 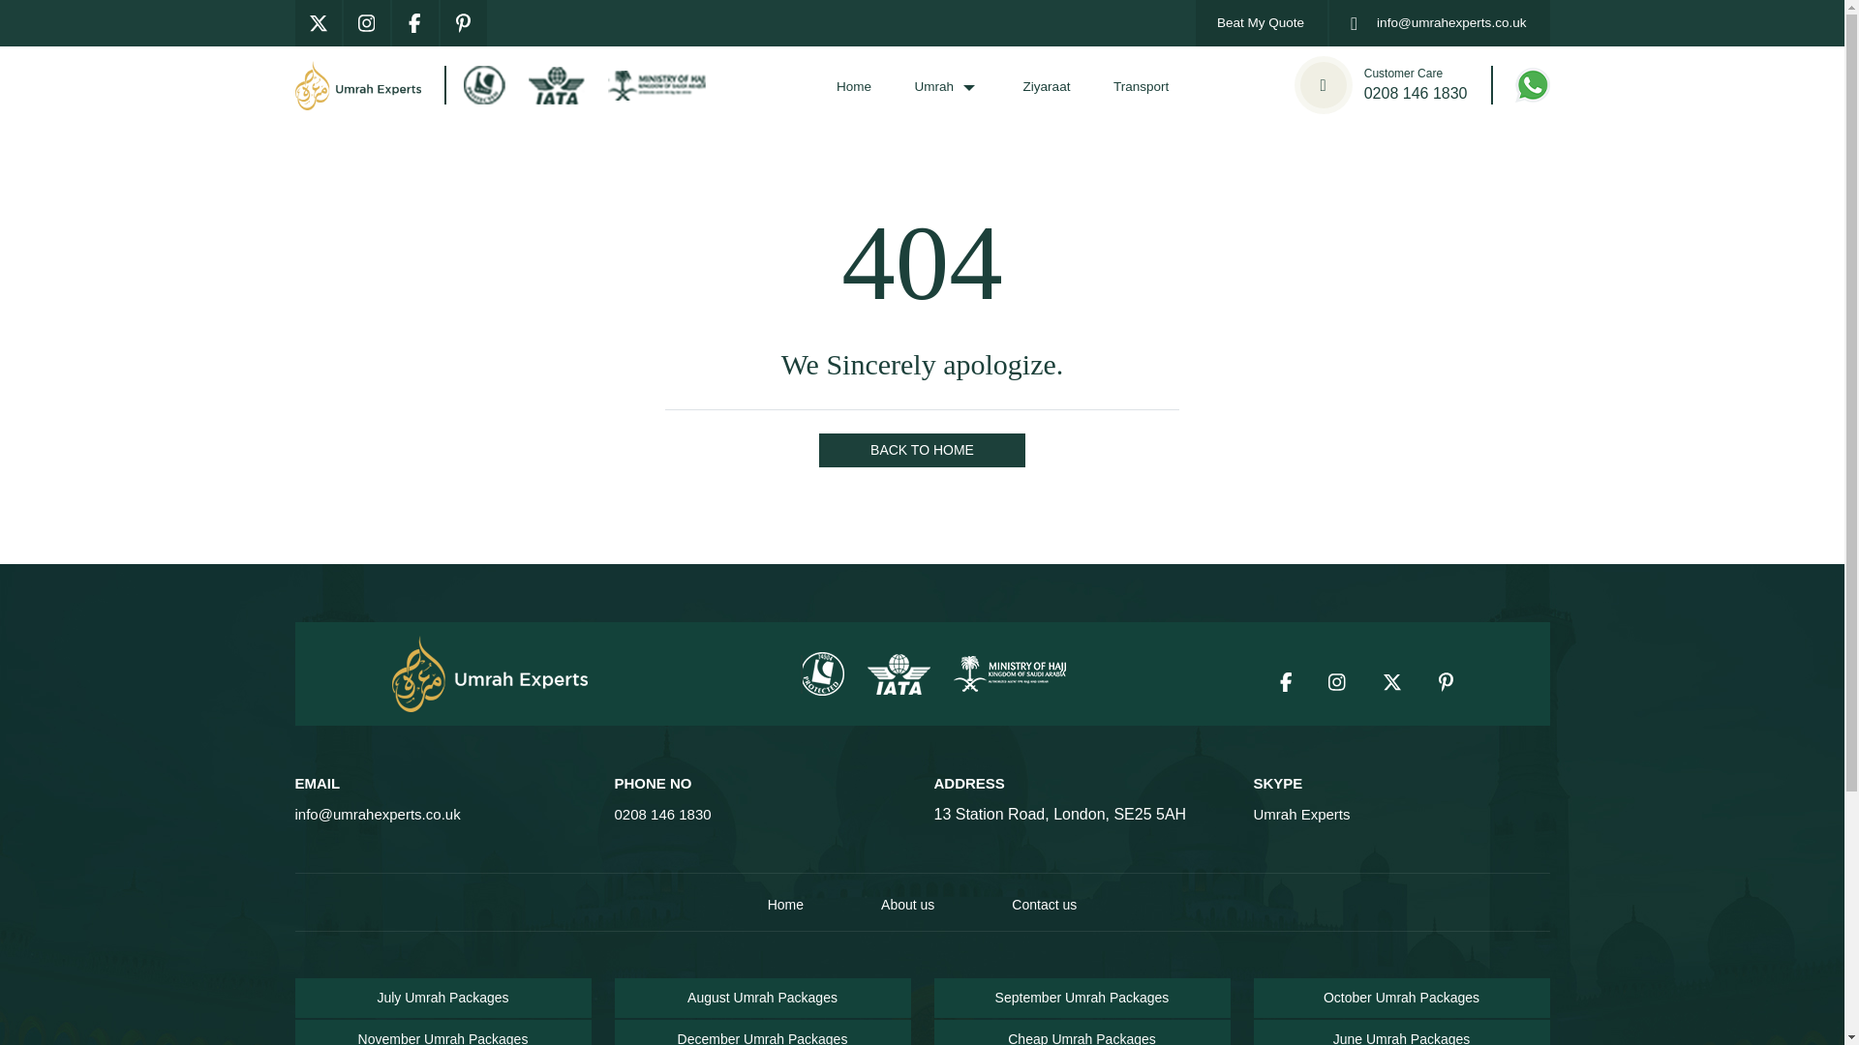 I want to click on BACK TO HOME, so click(x=922, y=450).